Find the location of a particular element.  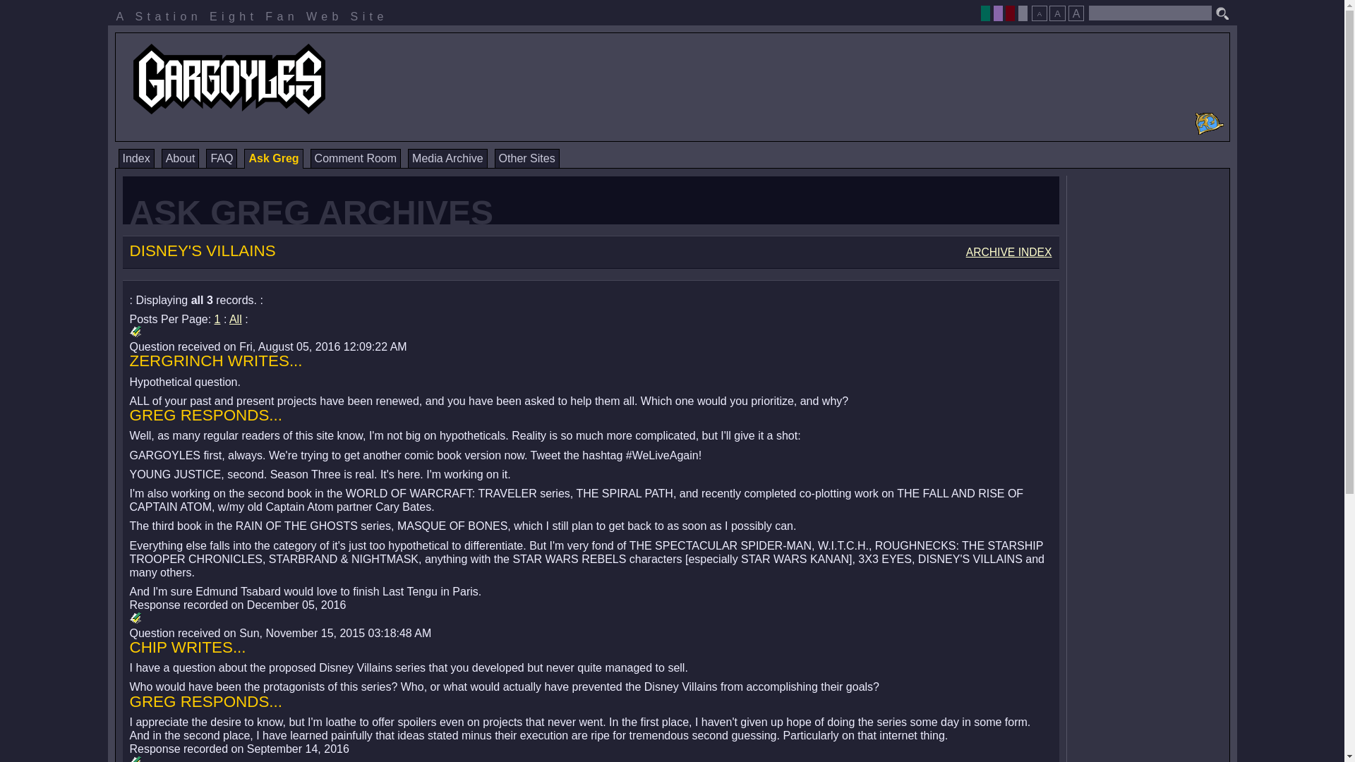

A is located at coordinates (1076, 13).